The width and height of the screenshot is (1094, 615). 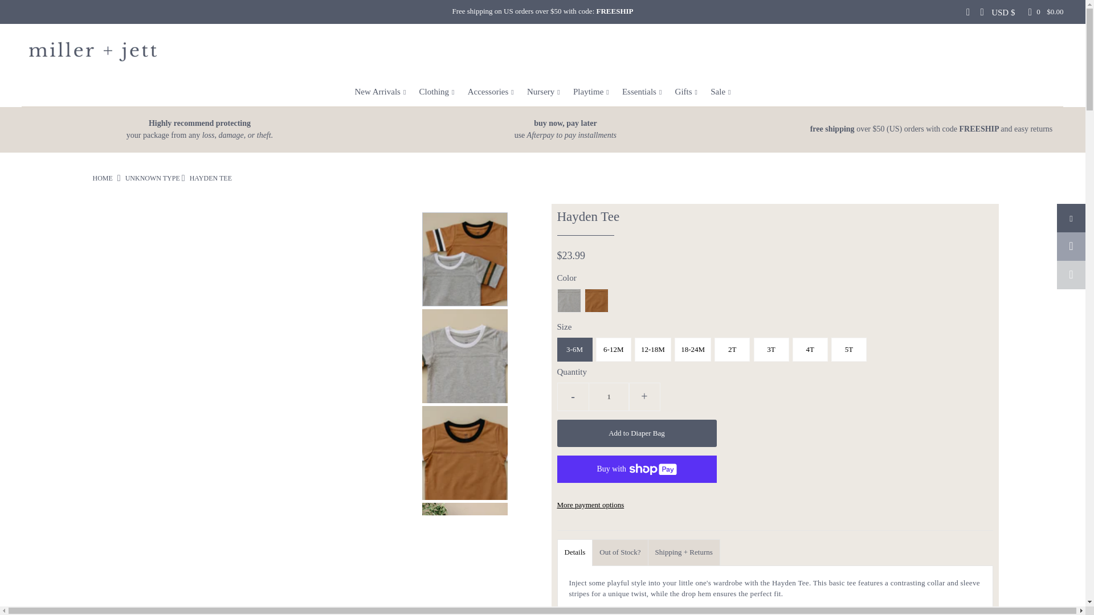 What do you see at coordinates (609, 396) in the screenshot?
I see `Add to Diaper Bag` at bounding box center [609, 396].